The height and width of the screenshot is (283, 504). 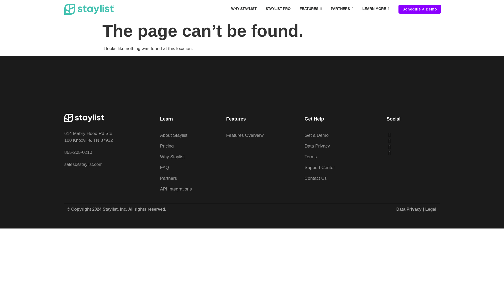 What do you see at coordinates (342, 9) in the screenshot?
I see `PARTNERS` at bounding box center [342, 9].